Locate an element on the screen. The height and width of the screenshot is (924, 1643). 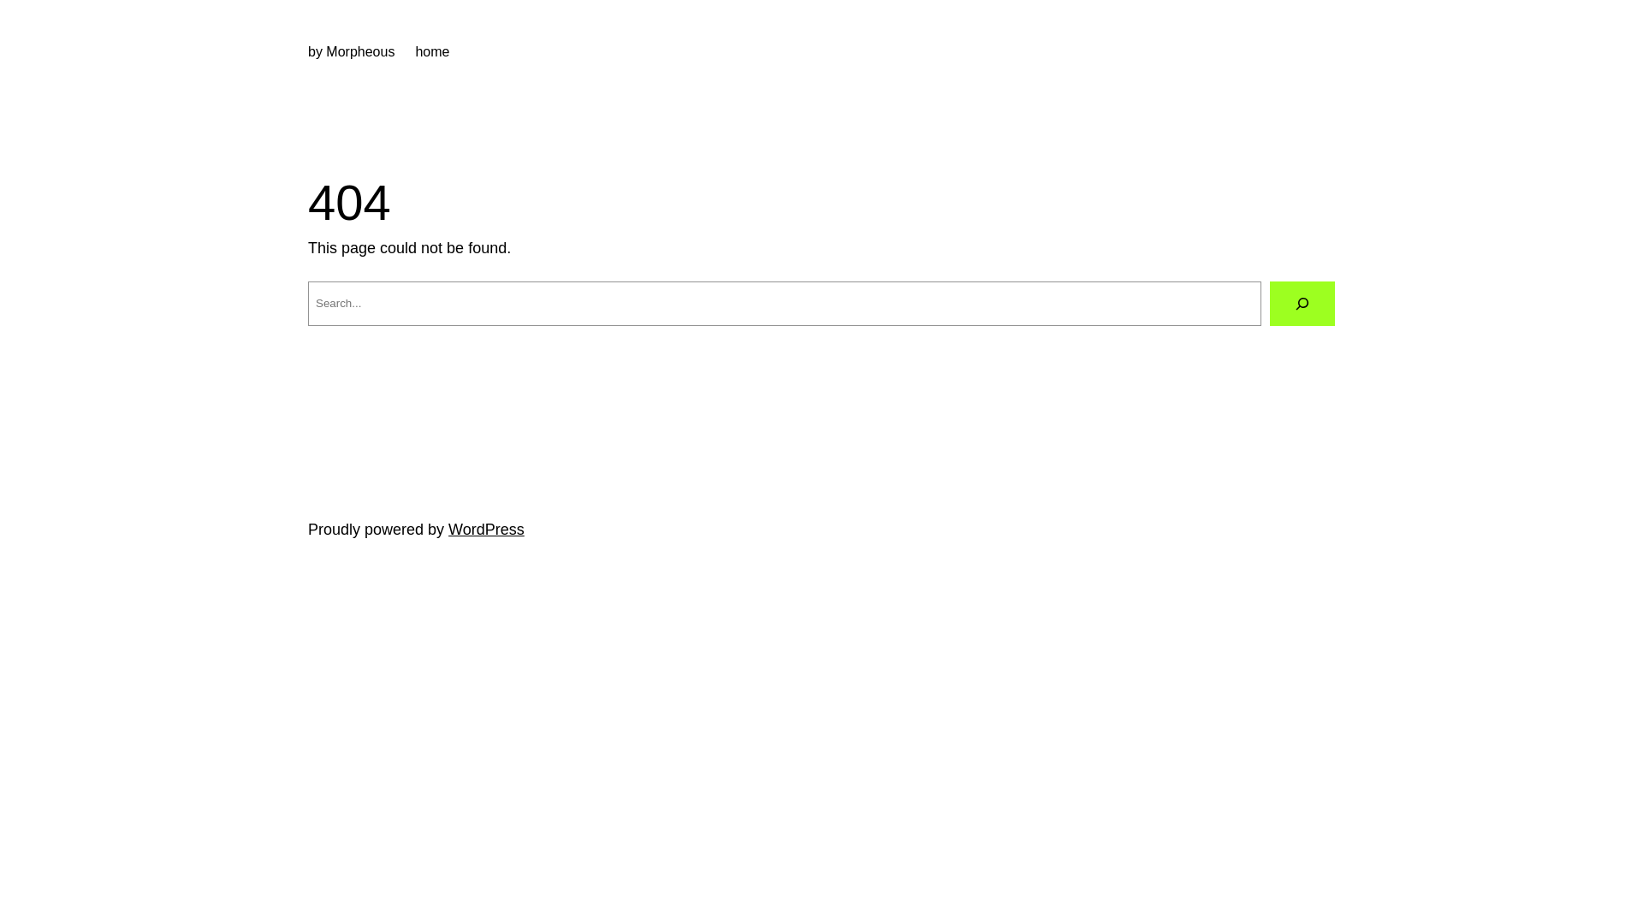
WordPress is located at coordinates (486, 530).